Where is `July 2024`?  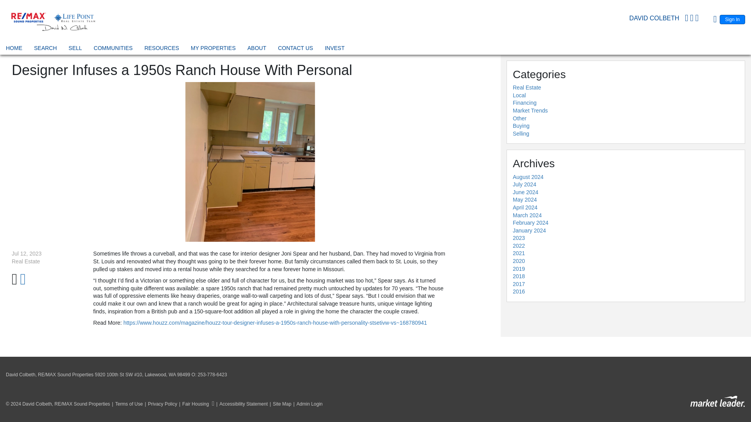
July 2024 is located at coordinates (524, 184).